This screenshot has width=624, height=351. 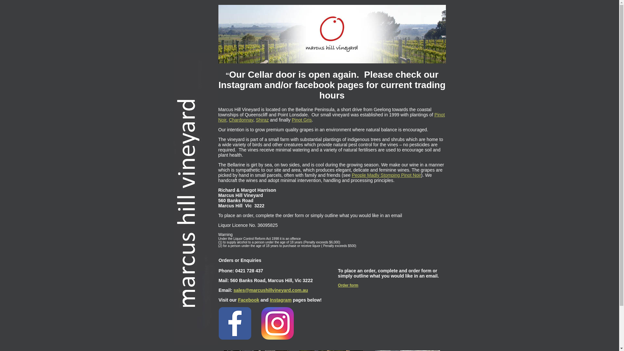 What do you see at coordinates (302, 120) in the screenshot?
I see `Pinot Gris` at bounding box center [302, 120].